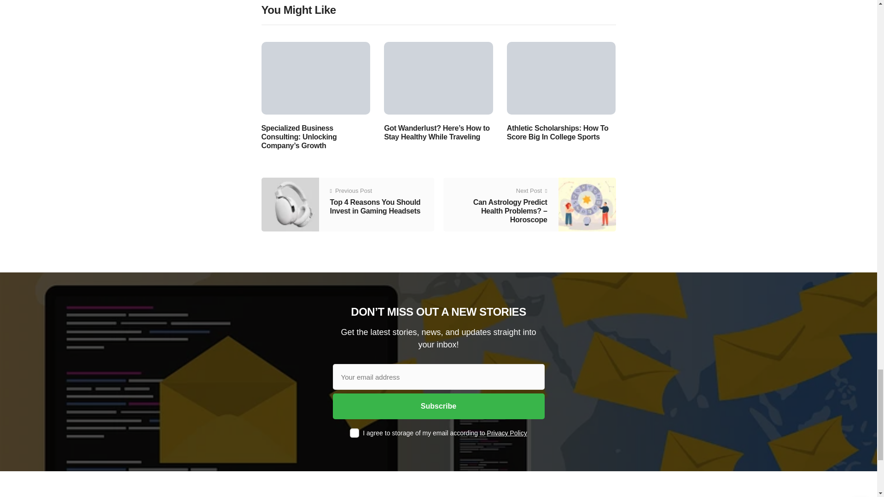 The height and width of the screenshot is (497, 884). I want to click on Athletic Scholarships: How To Score Big In College Sports, so click(561, 77).